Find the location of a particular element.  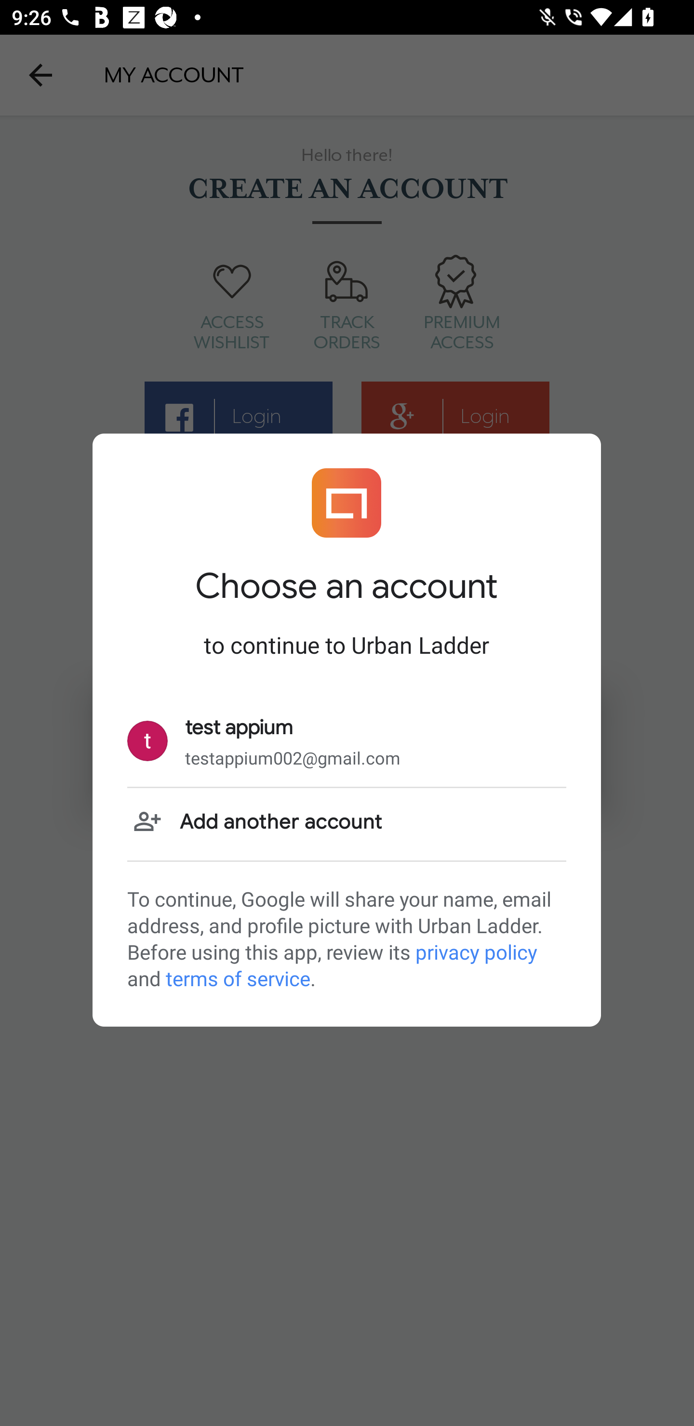

test appium testappium002@gmail.com is located at coordinates (347, 741).